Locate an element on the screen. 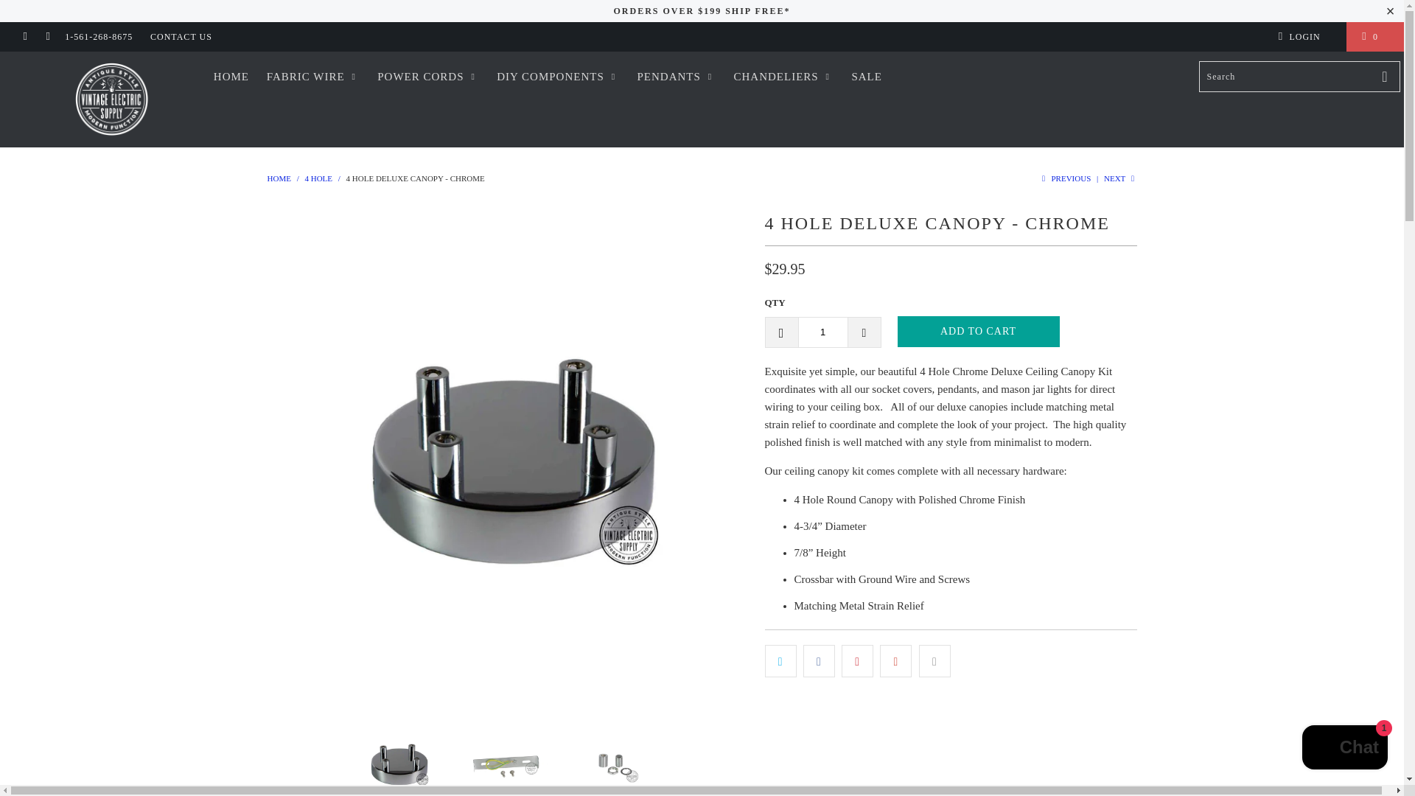  My Account  is located at coordinates (1304, 37).